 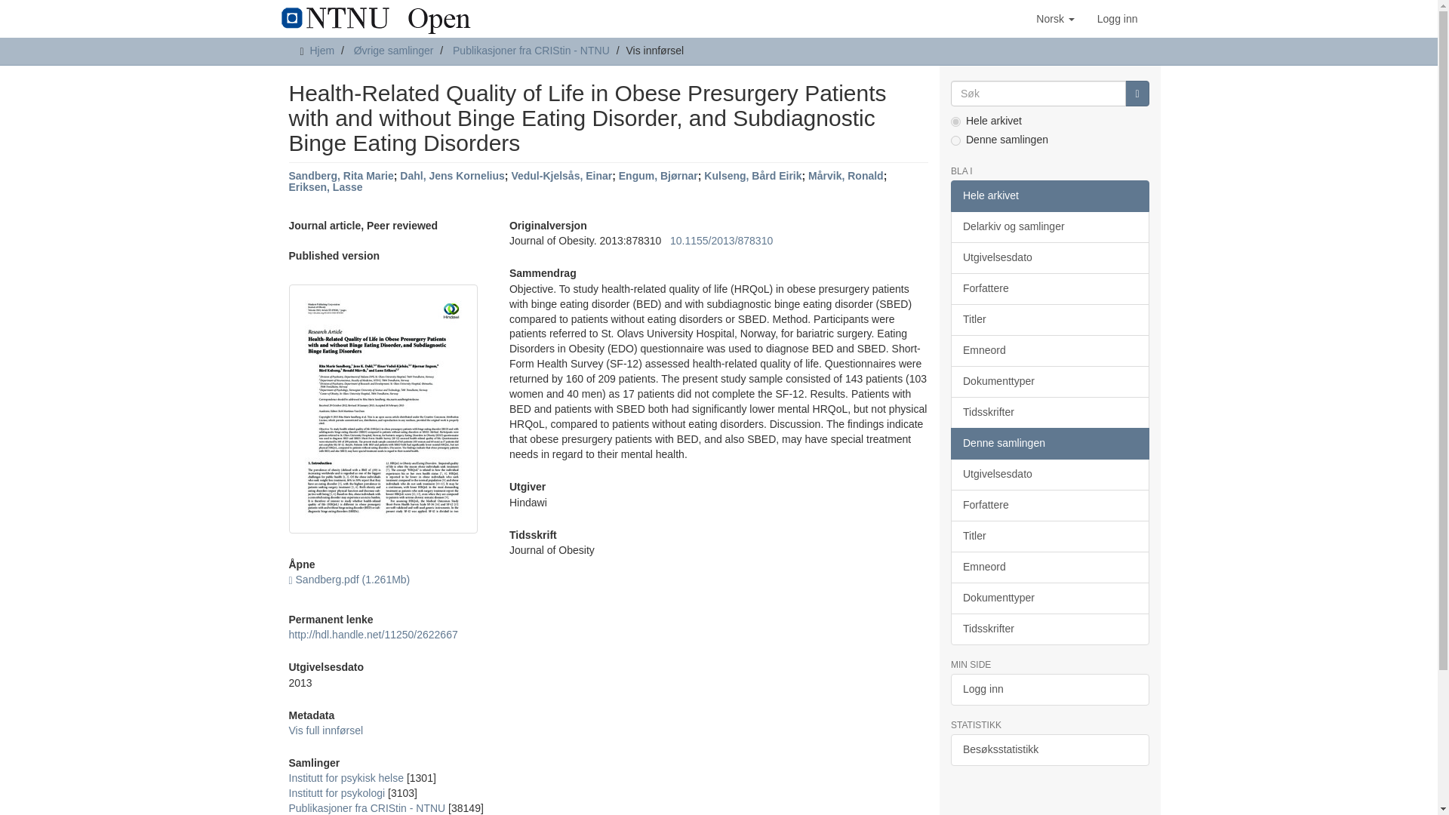 I want to click on Hjem, so click(x=321, y=50).